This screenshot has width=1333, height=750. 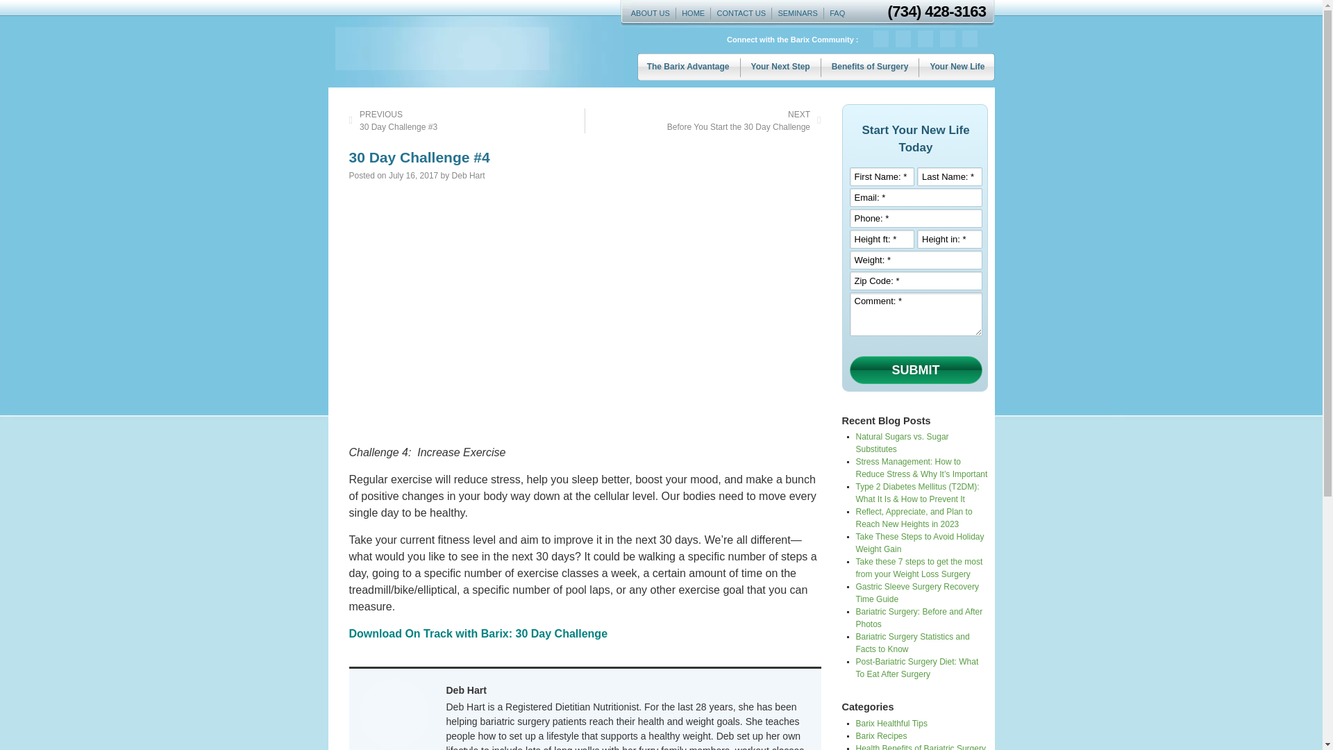 I want to click on Your New Life, so click(x=957, y=67).